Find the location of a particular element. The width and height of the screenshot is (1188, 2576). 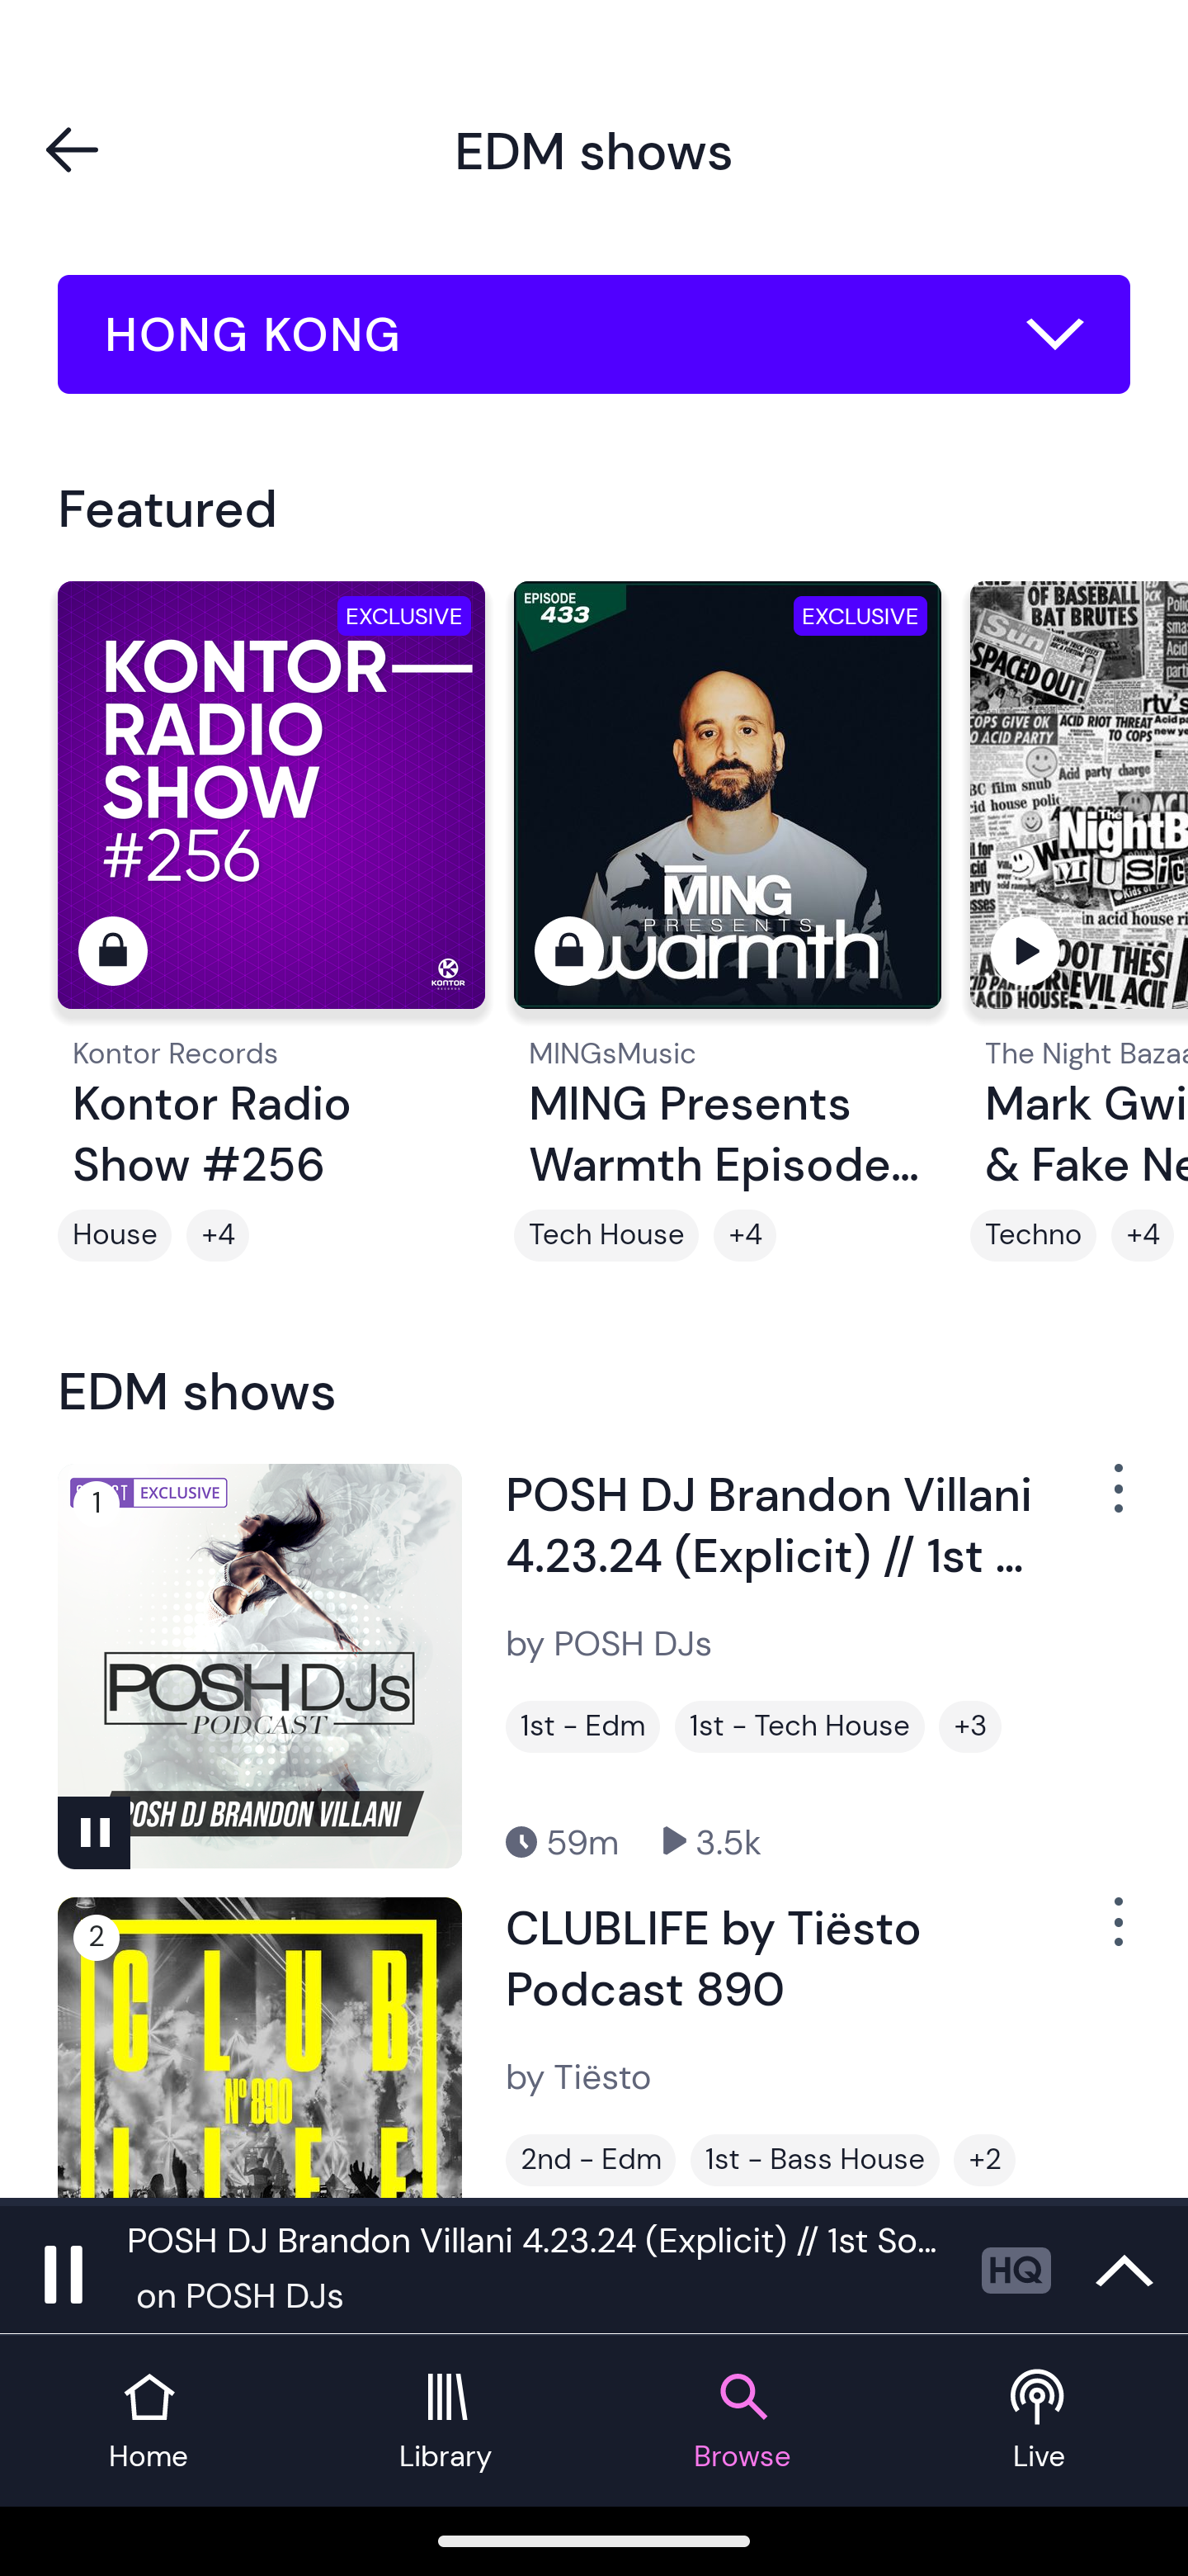

Home tab Home is located at coordinates (148, 2421).